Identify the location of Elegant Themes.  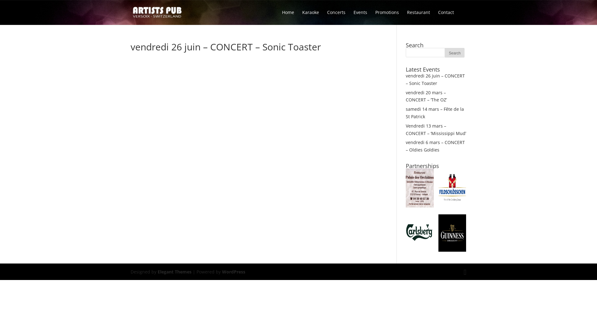
(174, 272).